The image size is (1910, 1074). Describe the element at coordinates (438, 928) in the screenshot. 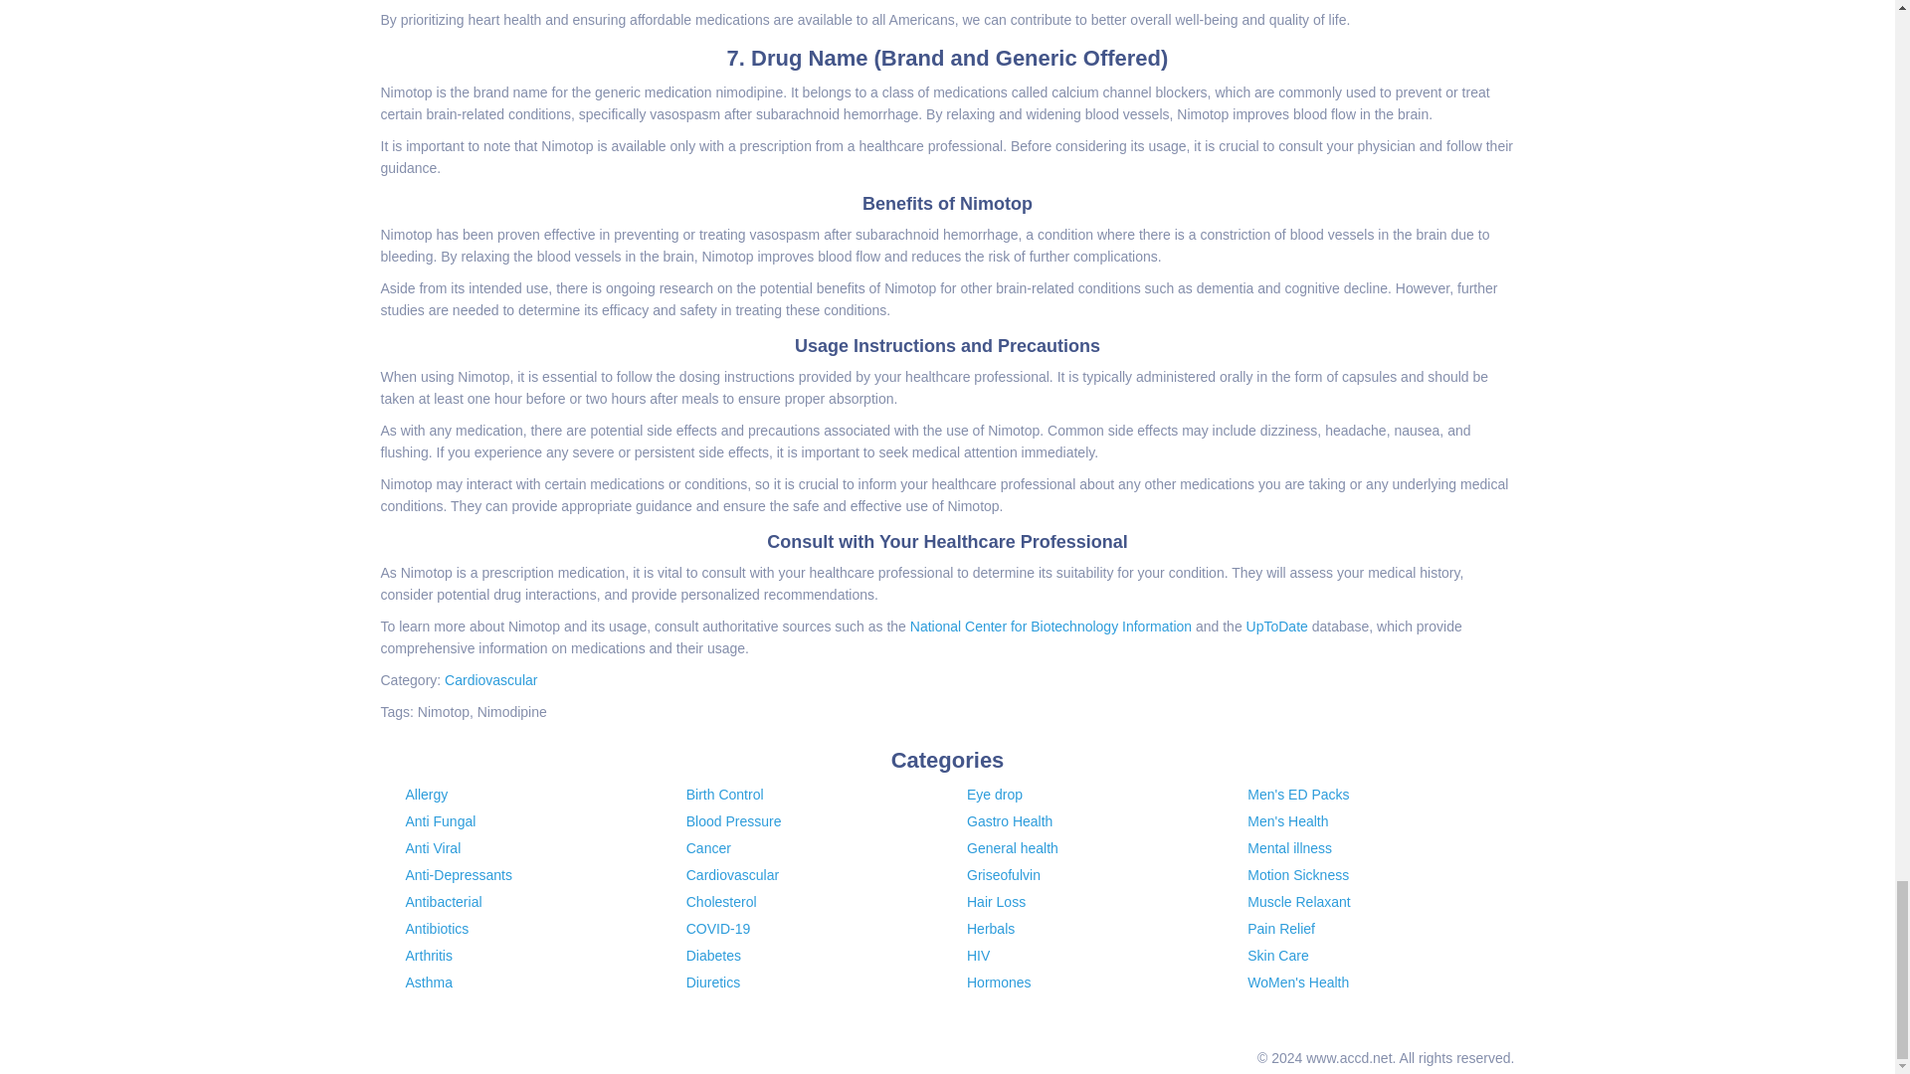

I see `Antibiotics` at that location.